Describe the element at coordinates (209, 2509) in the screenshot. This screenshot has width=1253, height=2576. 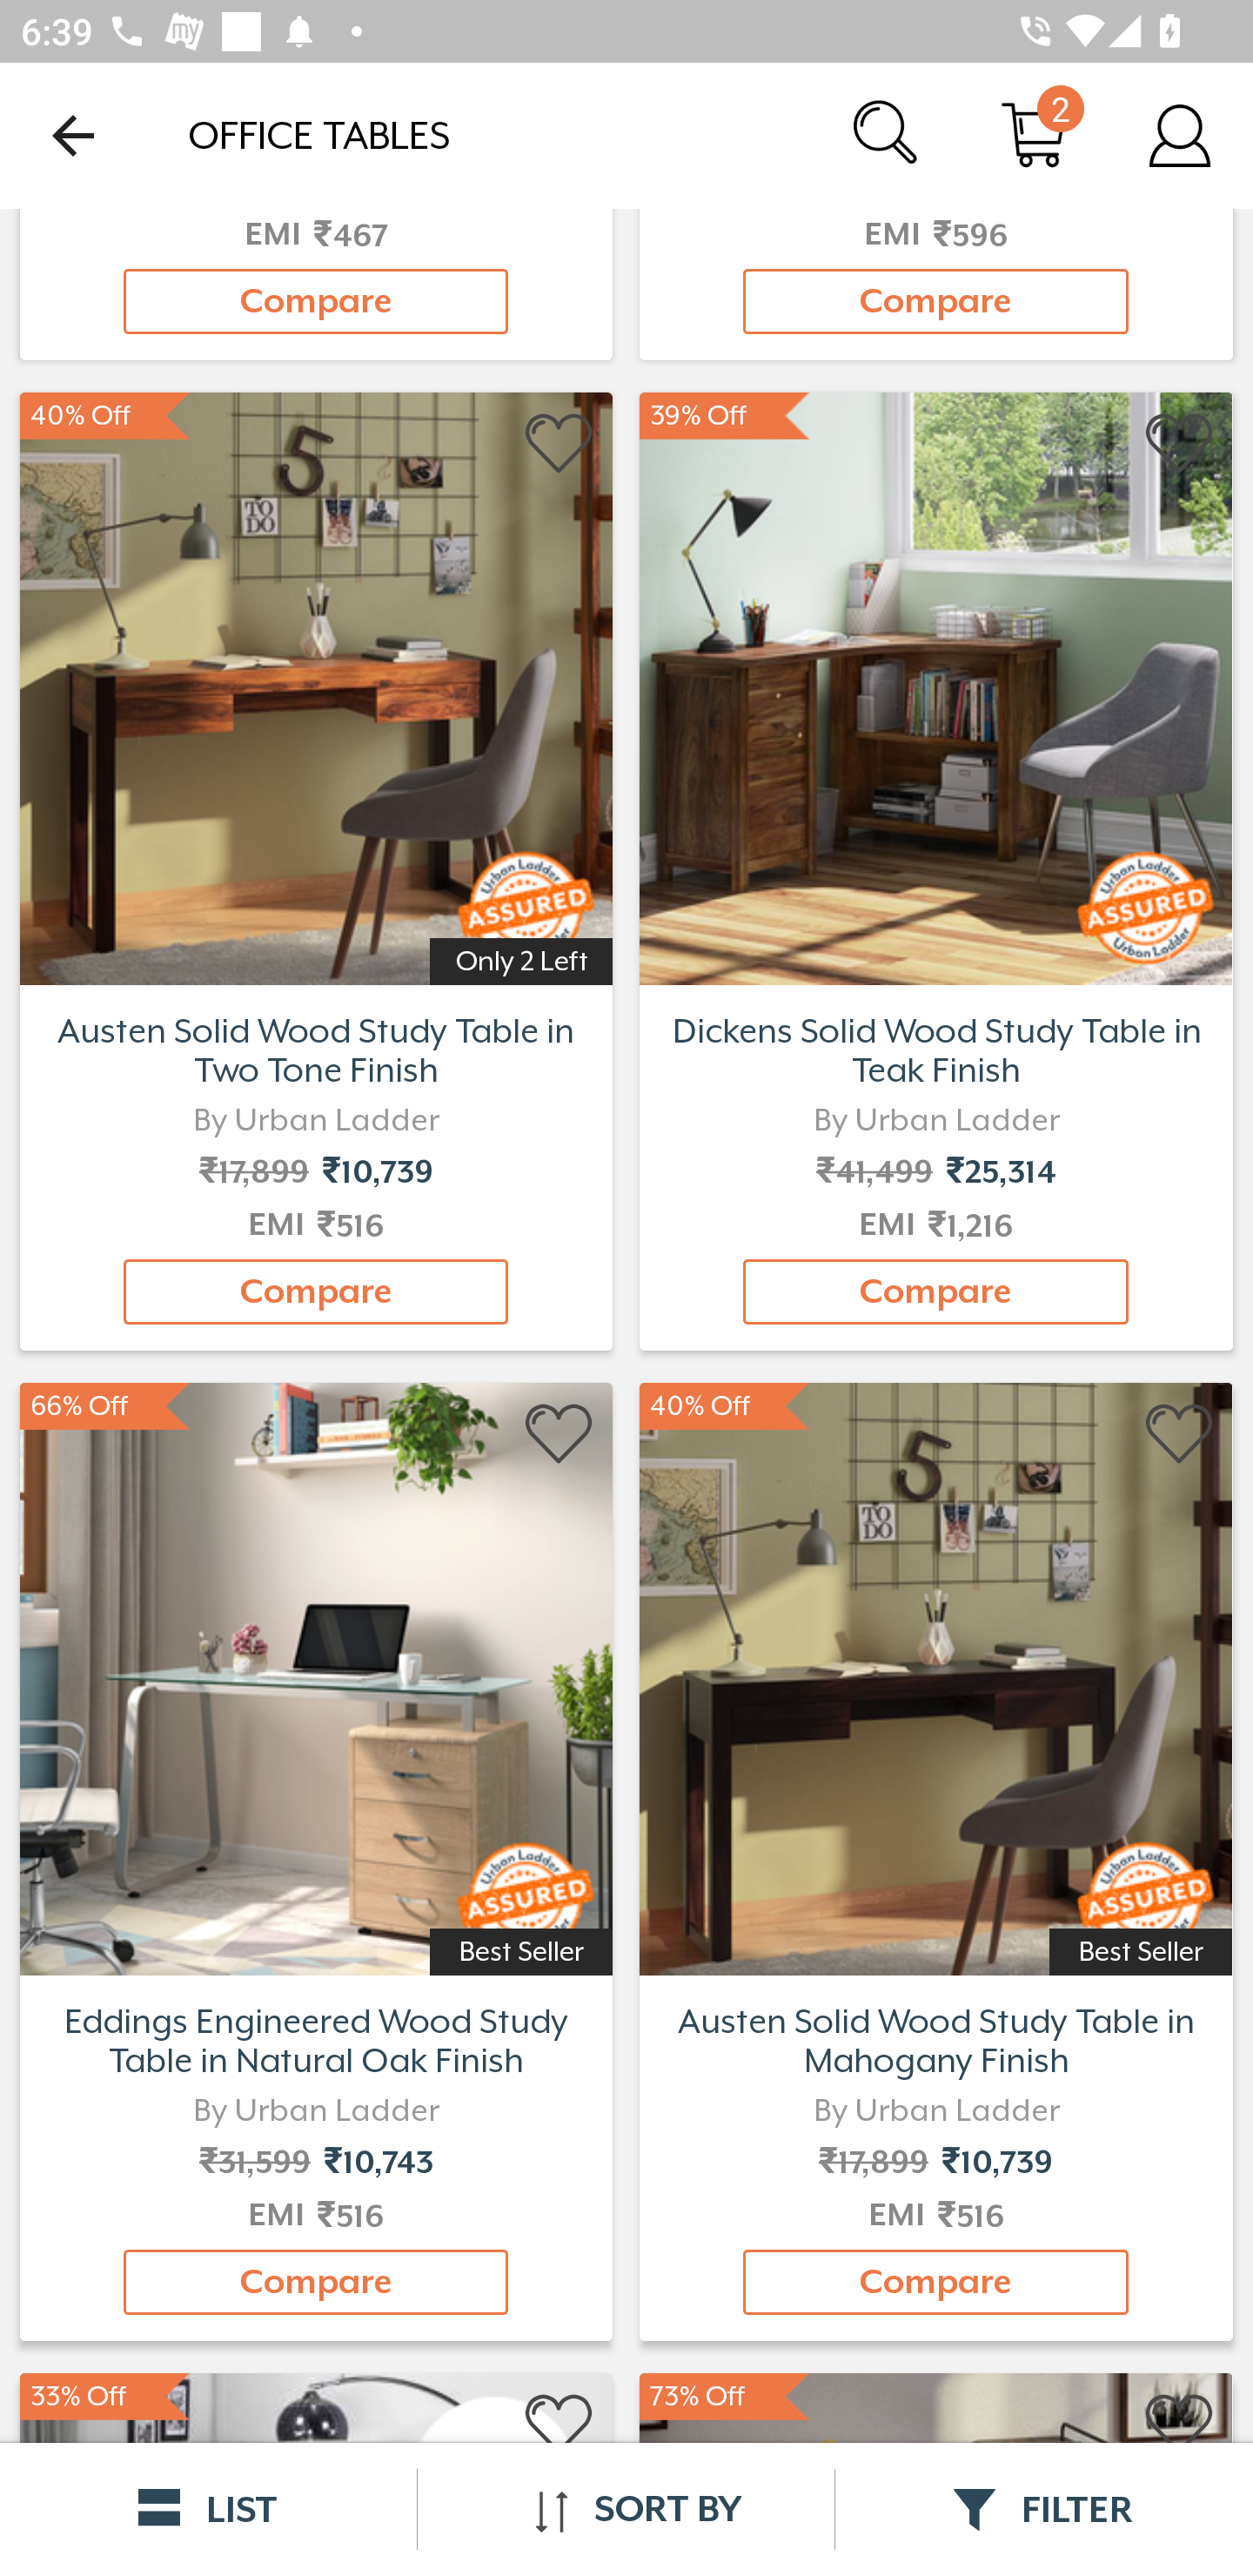
I see ` LIST` at that location.